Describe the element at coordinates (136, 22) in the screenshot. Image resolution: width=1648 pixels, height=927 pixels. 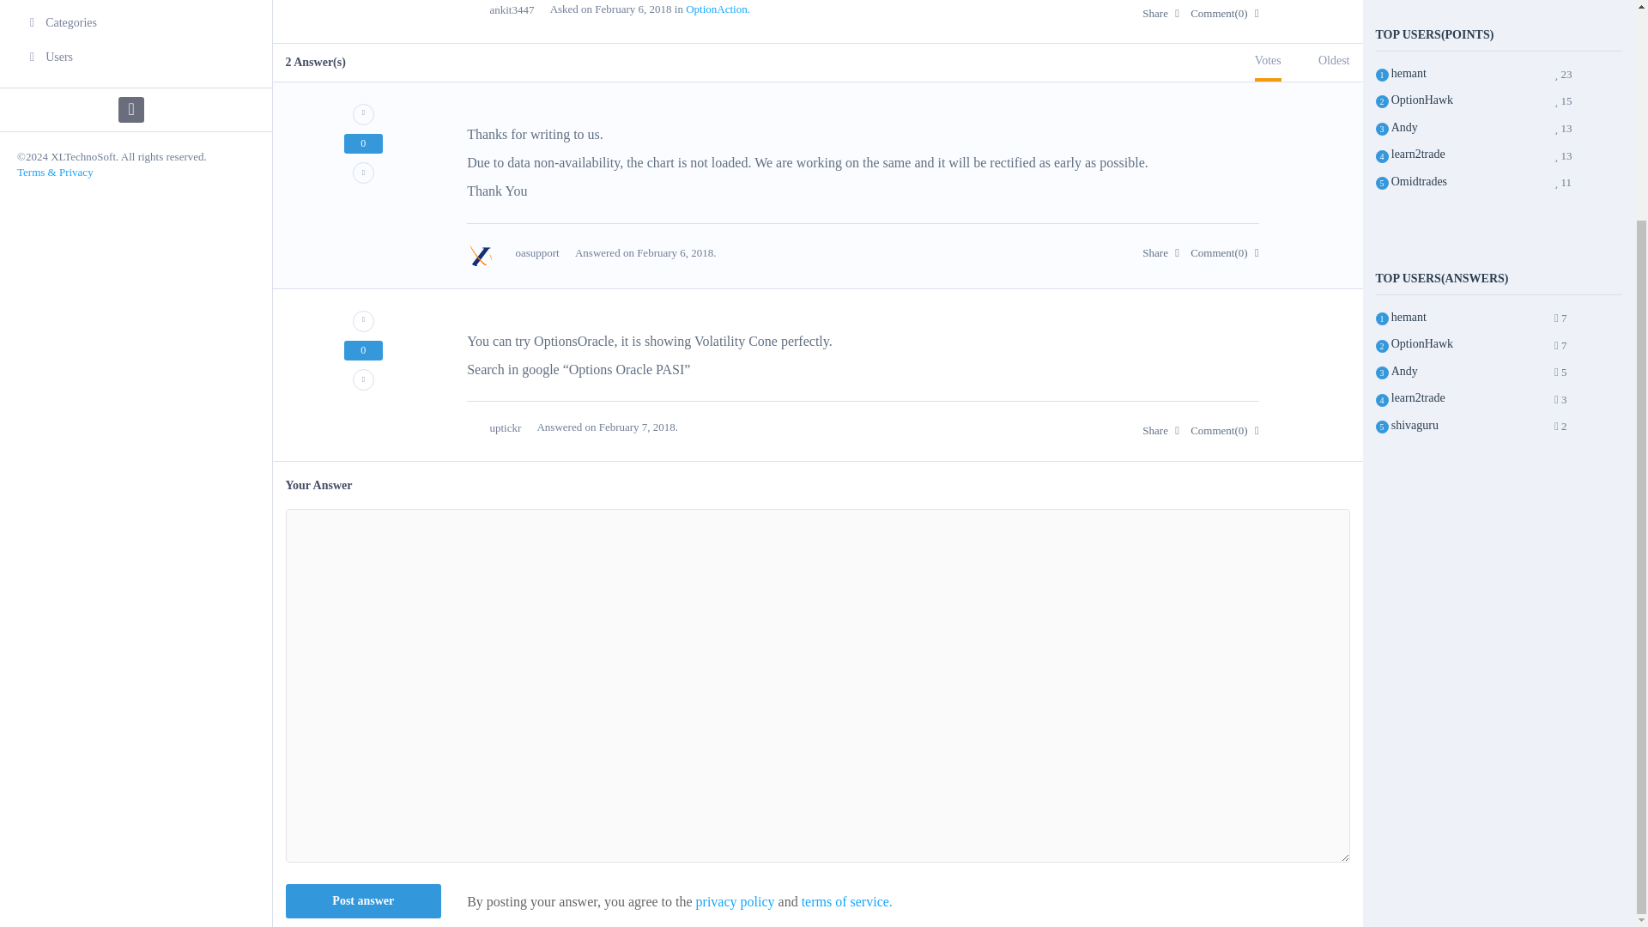
I see `Categories` at that location.